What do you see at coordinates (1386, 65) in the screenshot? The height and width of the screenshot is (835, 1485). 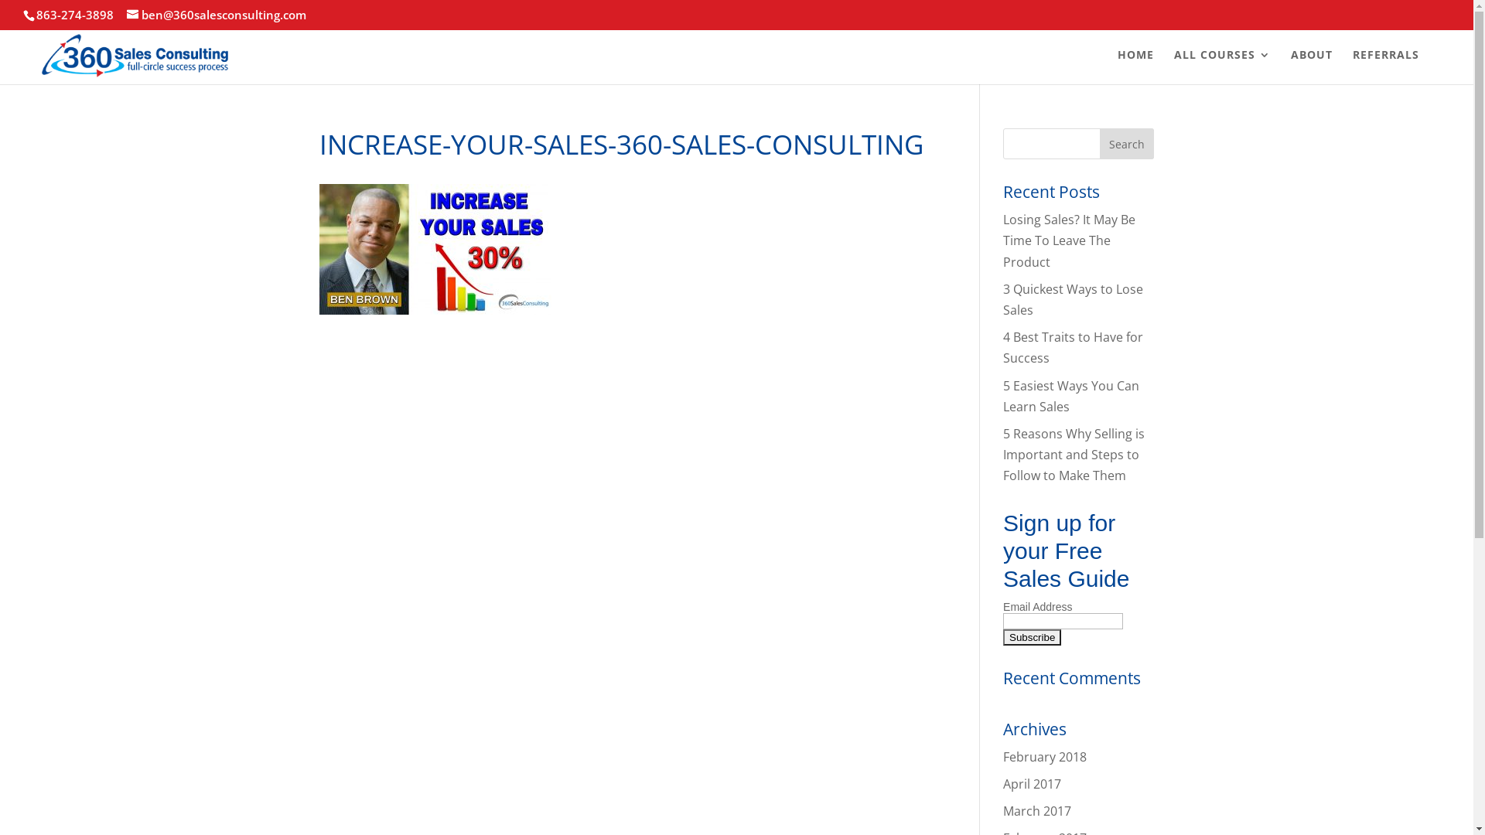 I see `REFERRALS` at bounding box center [1386, 65].